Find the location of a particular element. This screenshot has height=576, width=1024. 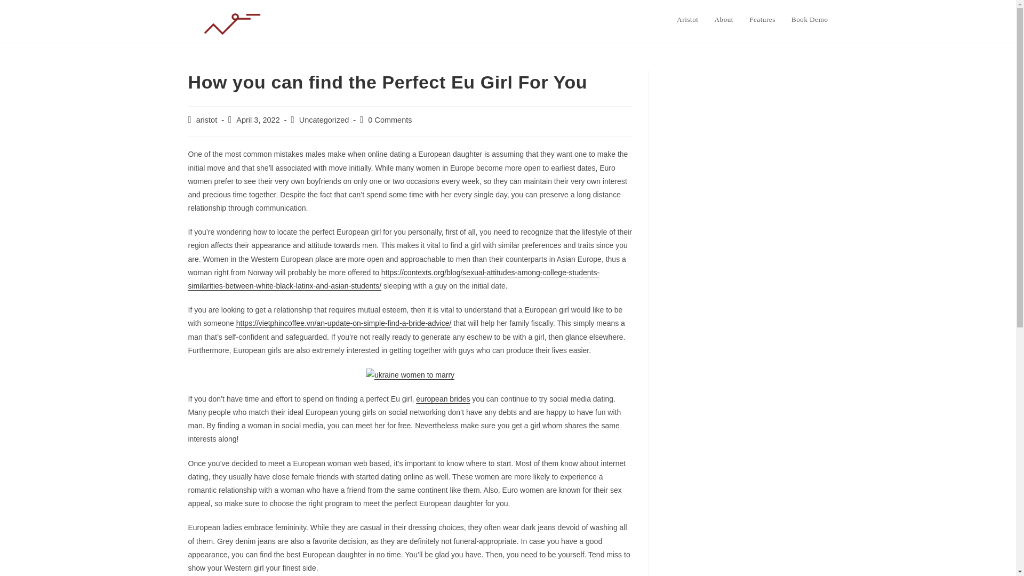

Posts by aristot is located at coordinates (207, 120).